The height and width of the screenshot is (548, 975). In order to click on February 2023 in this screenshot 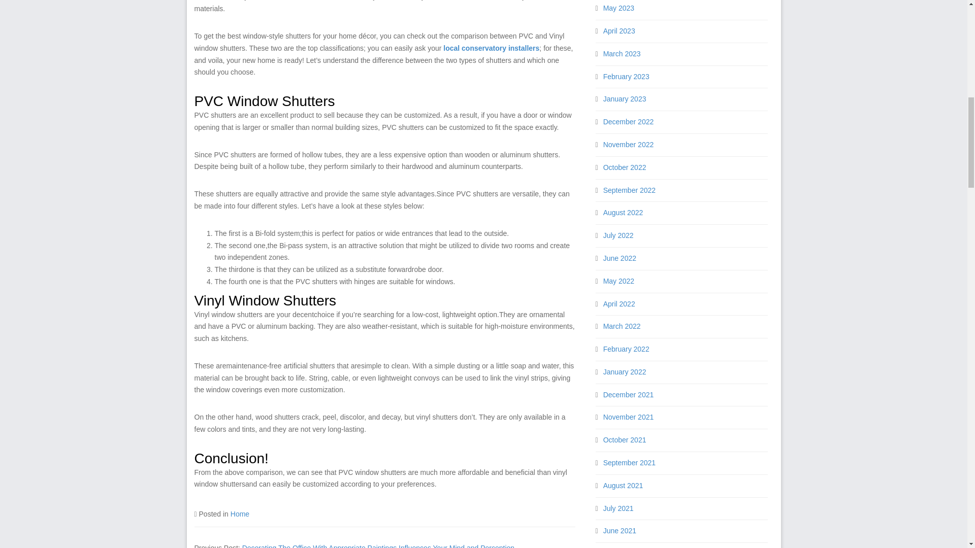, I will do `click(626, 76)`.